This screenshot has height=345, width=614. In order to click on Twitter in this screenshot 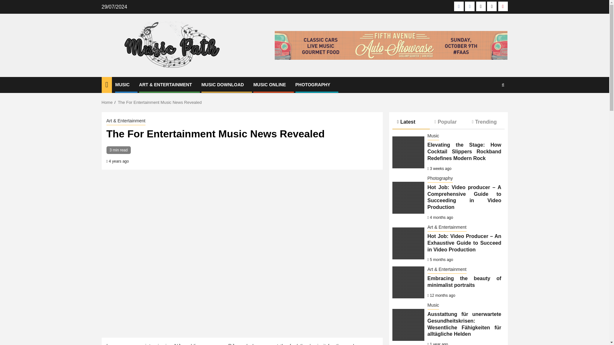, I will do `click(481, 6)`.